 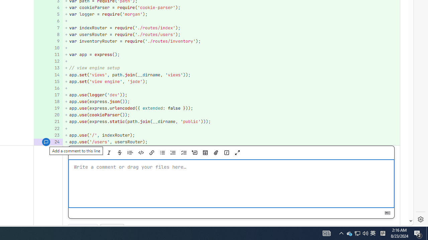 I want to click on 13, so click(x=47, y=68).